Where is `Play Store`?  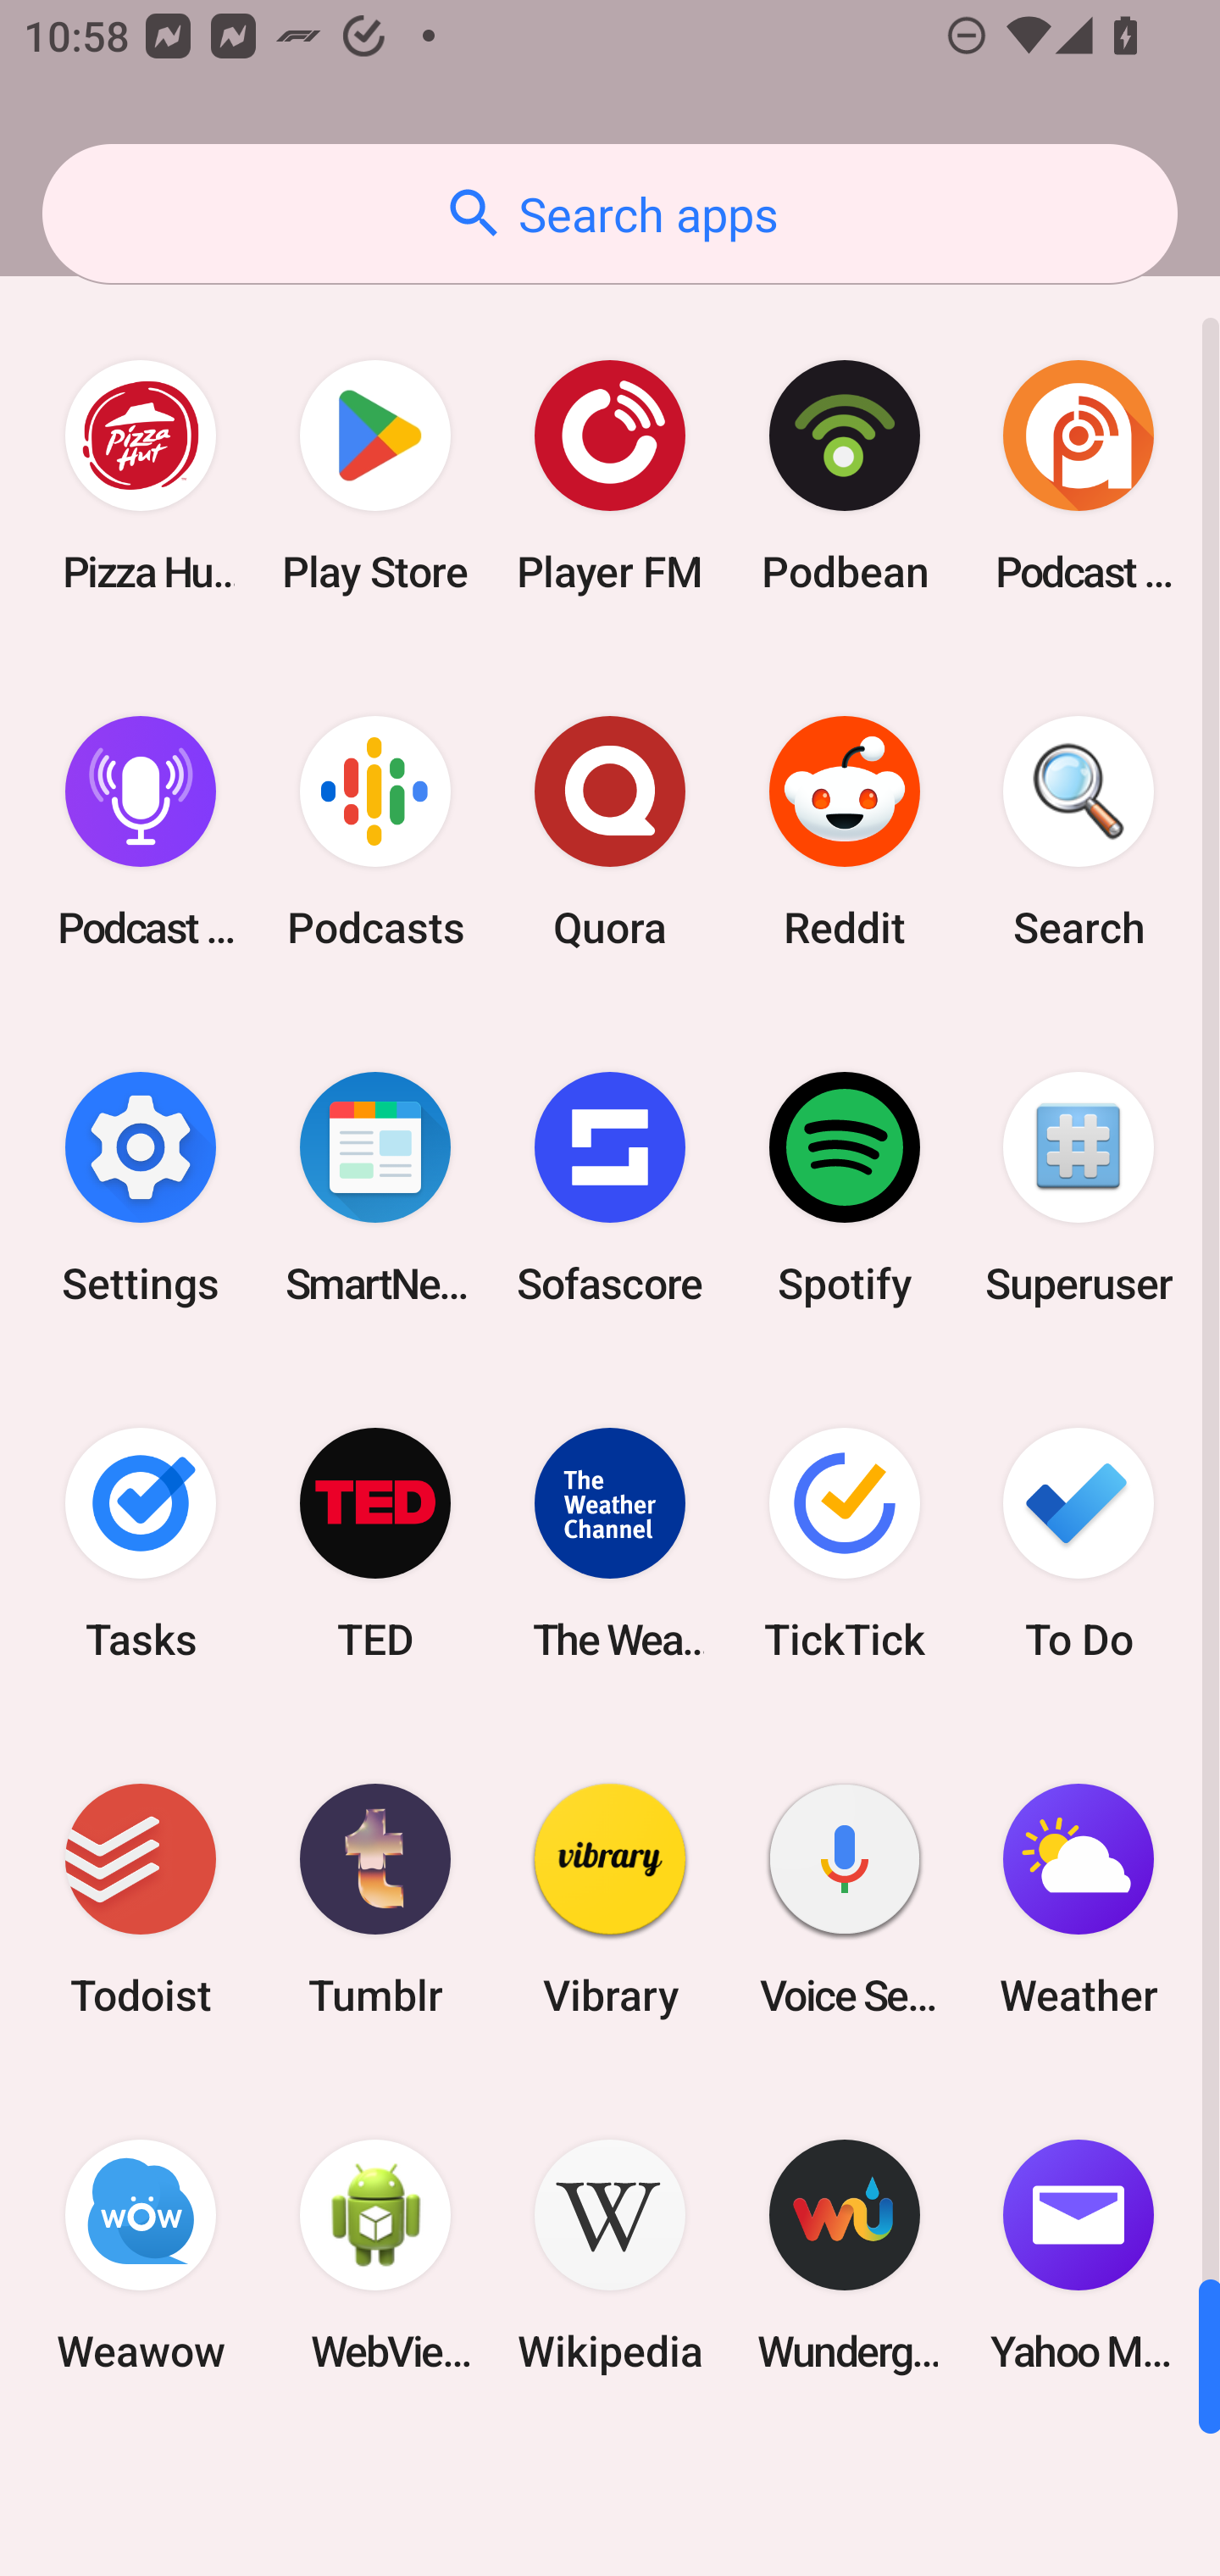 Play Store is located at coordinates (375, 476).